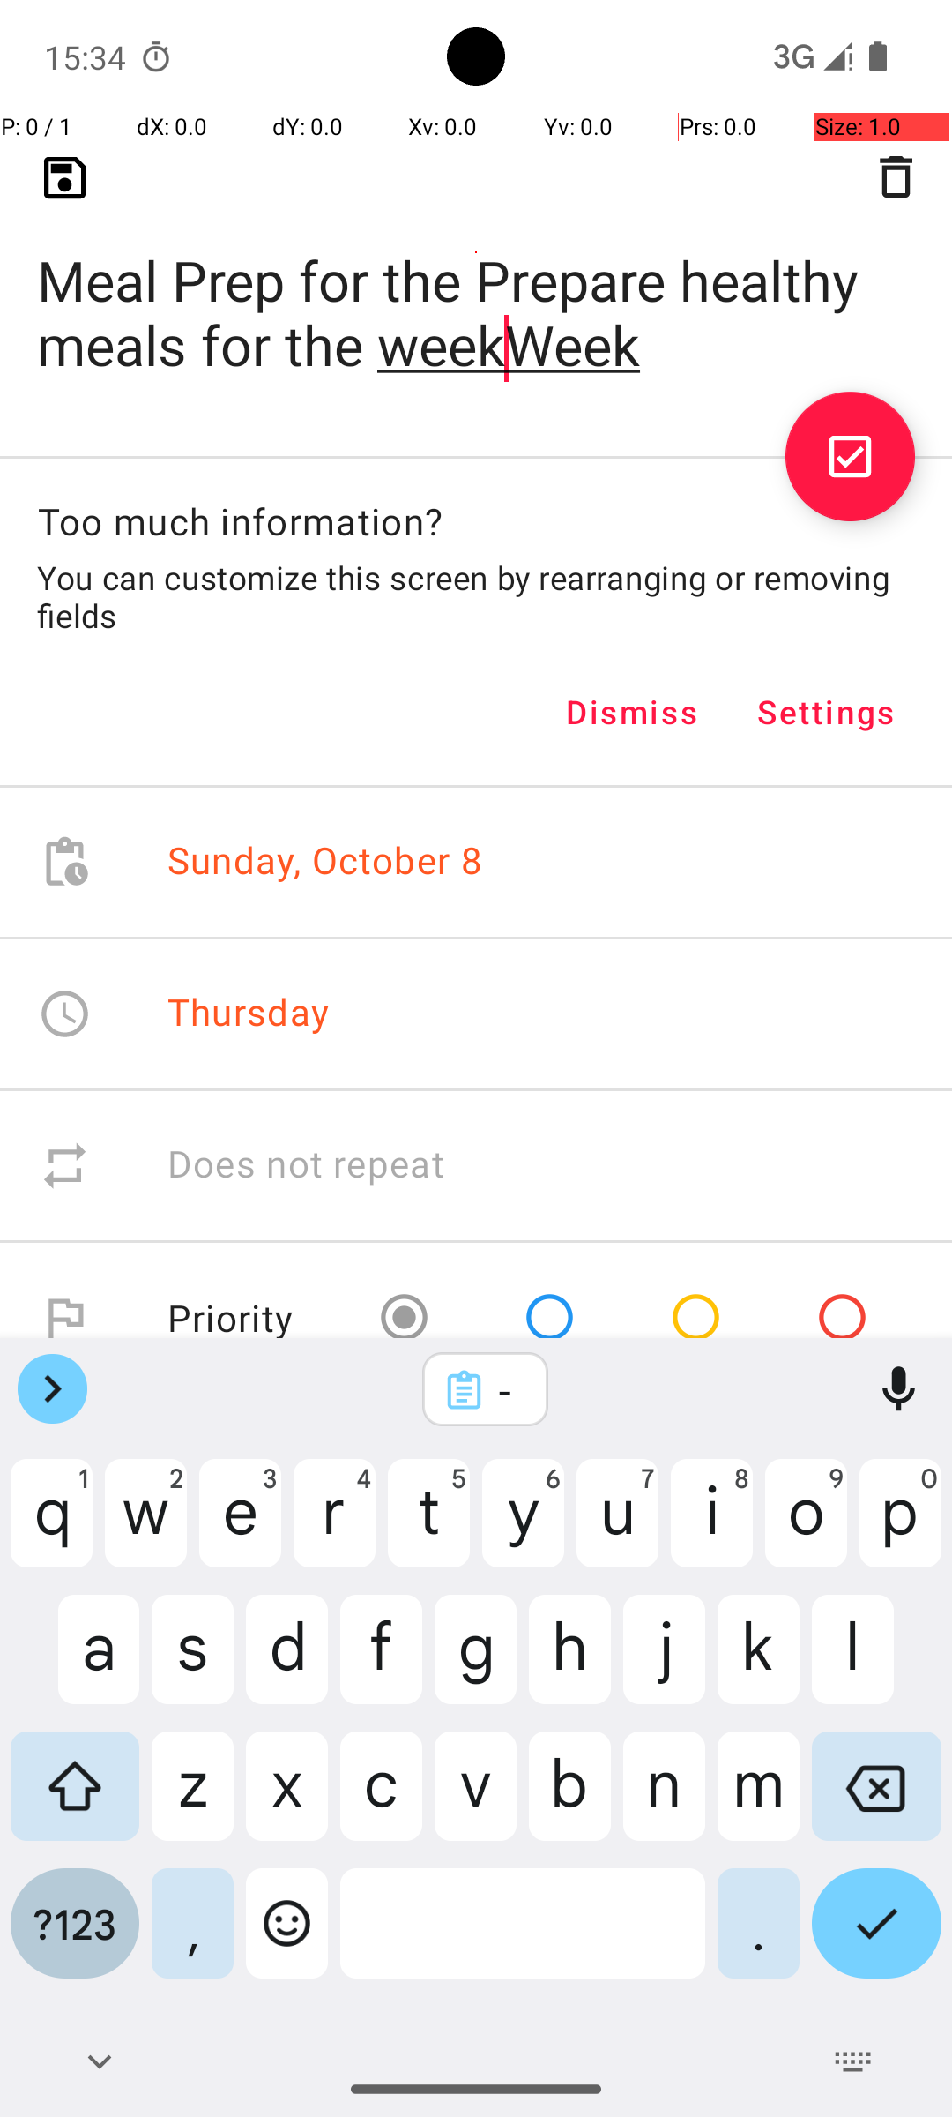 The height and width of the screenshot is (2117, 952). What do you see at coordinates (476, 284) in the screenshot?
I see `Meal Prep for the Prepare healthy meals for the weekWeek` at bounding box center [476, 284].